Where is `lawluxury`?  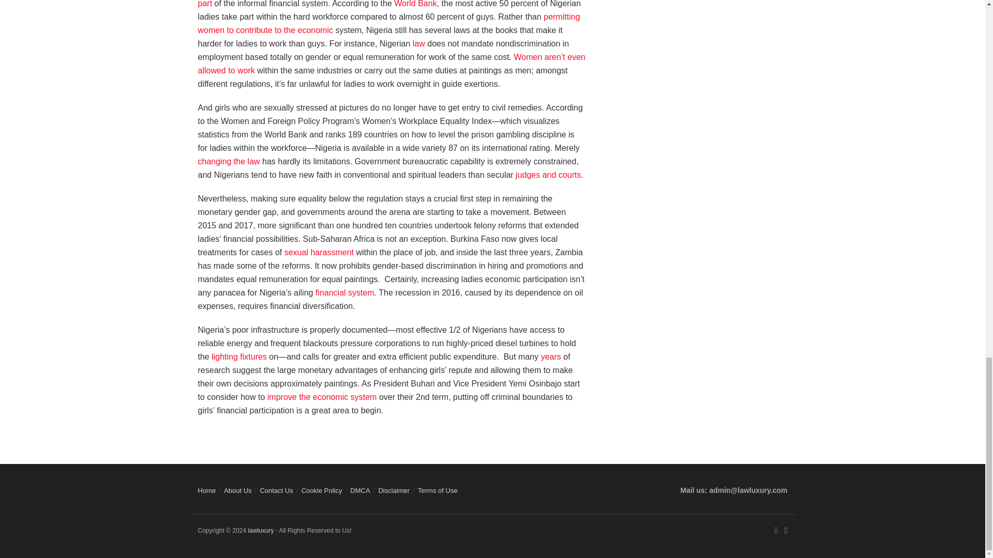
lawluxury is located at coordinates (261, 530).